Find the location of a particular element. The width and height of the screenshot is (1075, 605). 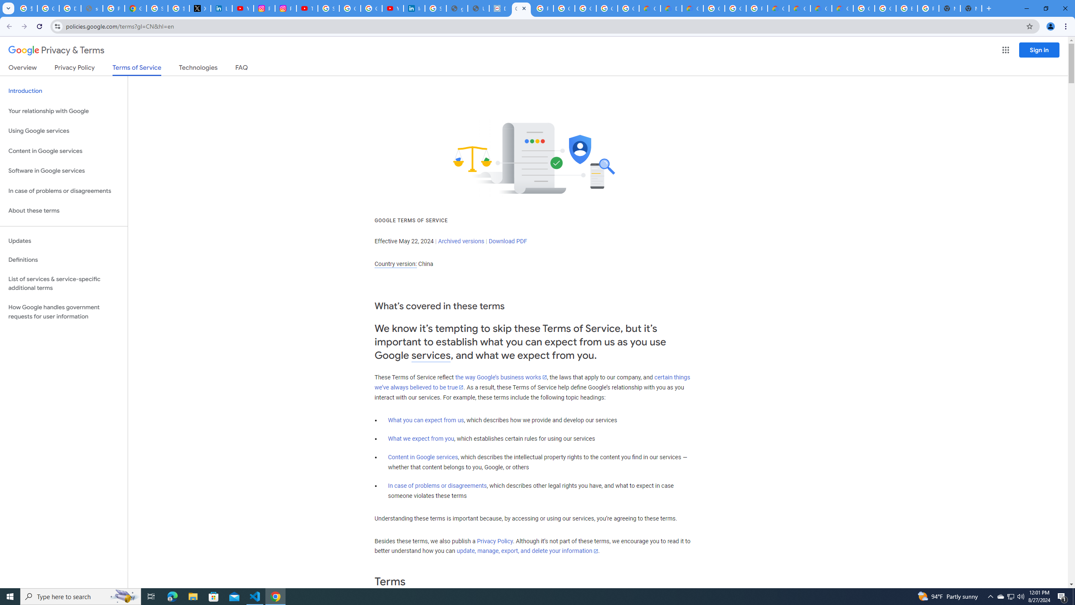

Data Privacy Framework is located at coordinates (501, 8).